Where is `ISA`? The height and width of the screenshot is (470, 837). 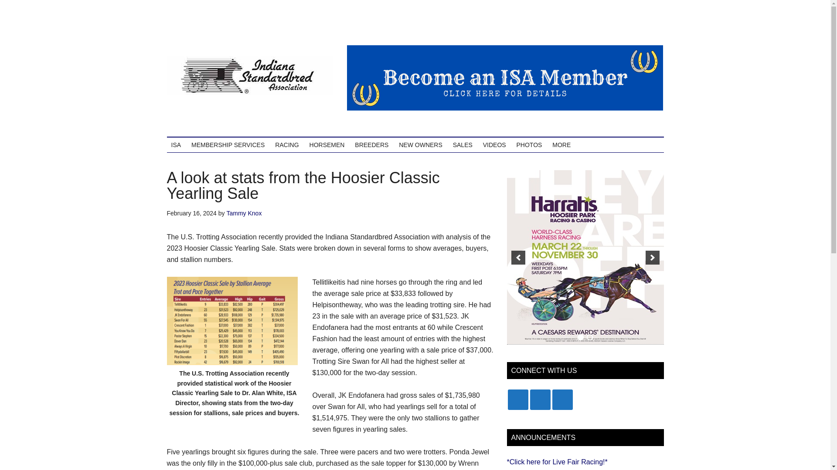 ISA is located at coordinates (176, 144).